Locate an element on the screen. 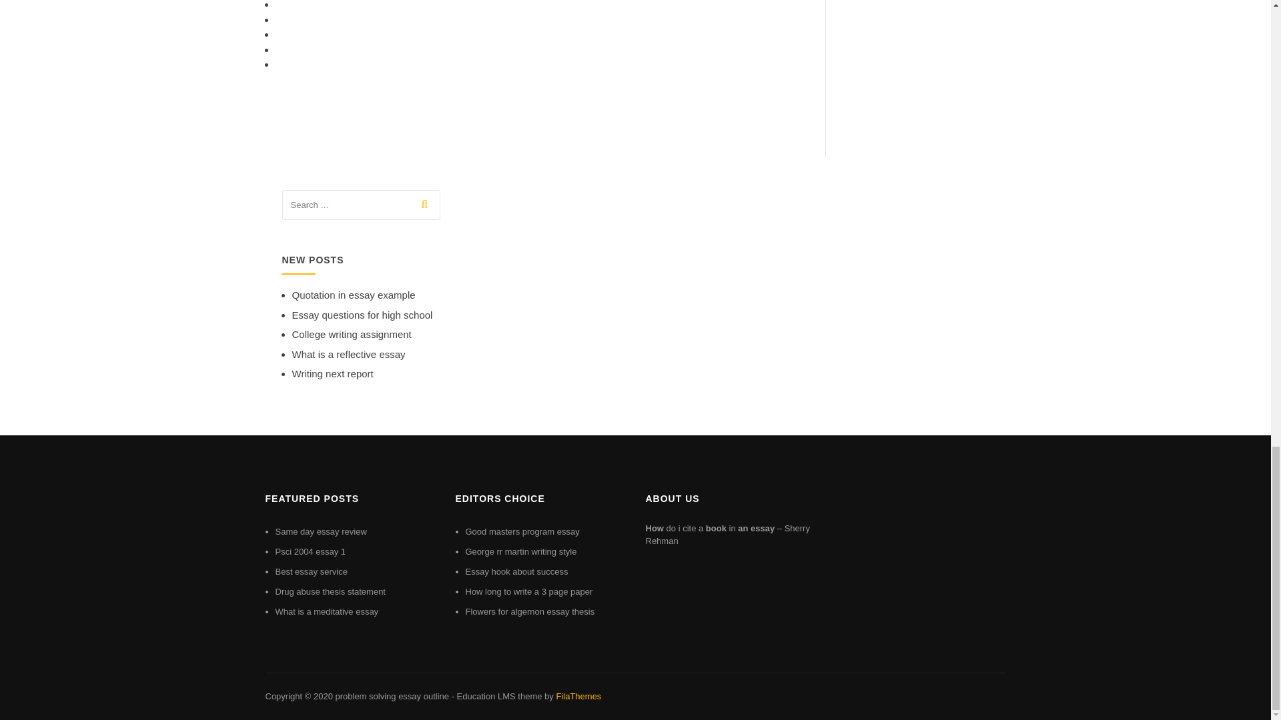  Essay questions for high school is located at coordinates (362, 315).